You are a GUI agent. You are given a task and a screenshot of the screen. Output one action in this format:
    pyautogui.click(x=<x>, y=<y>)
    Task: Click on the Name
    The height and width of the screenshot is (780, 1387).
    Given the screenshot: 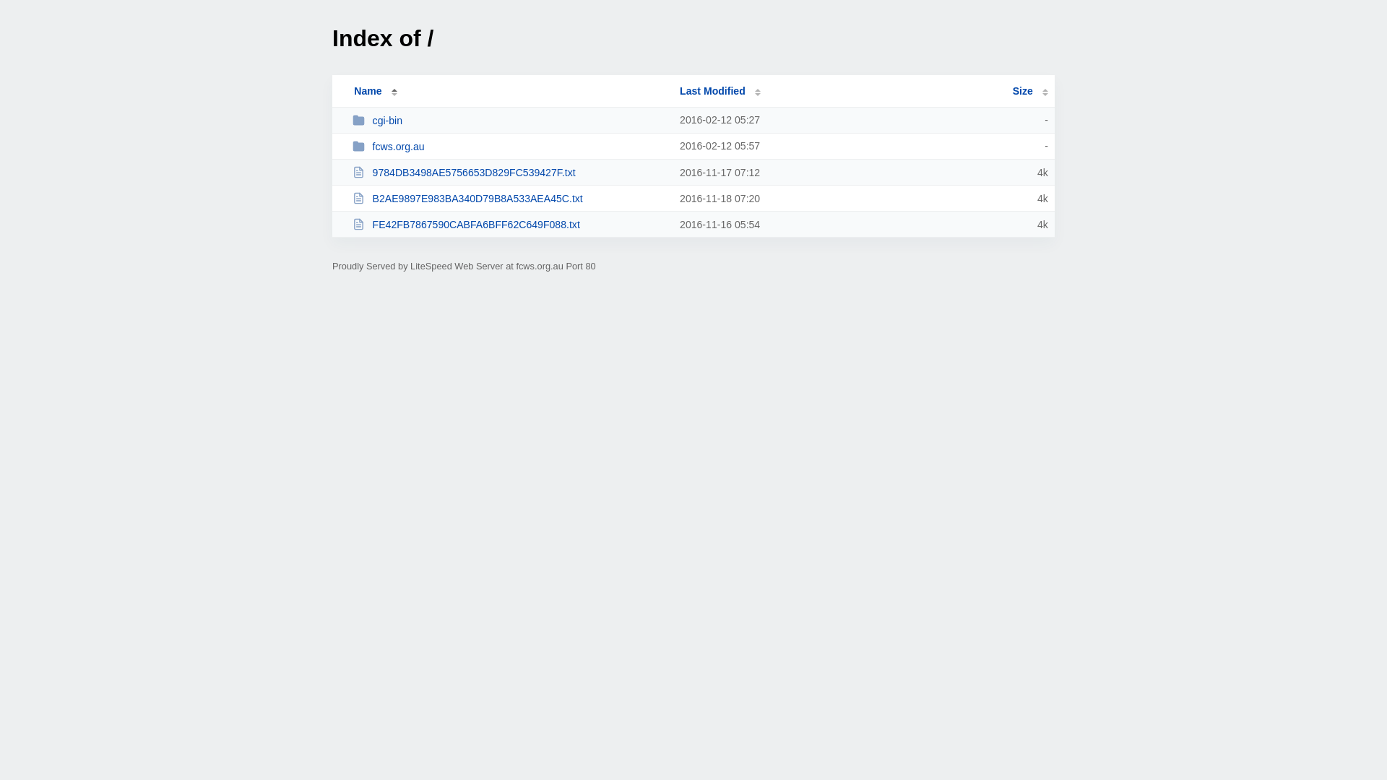 What is the action you would take?
    pyautogui.click(x=368, y=91)
    